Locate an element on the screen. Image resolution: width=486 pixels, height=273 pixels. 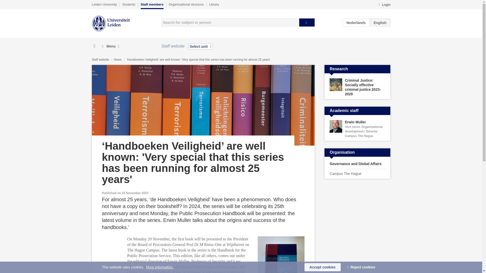
Select unit is located at coordinates (201, 46).